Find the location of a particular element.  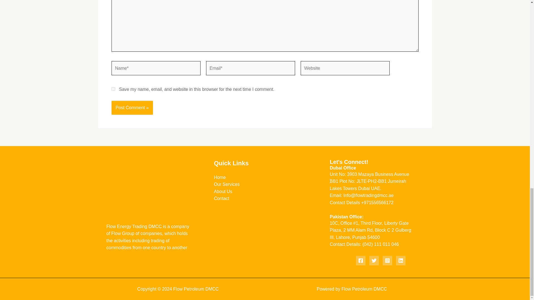

About Us is located at coordinates (223, 191).